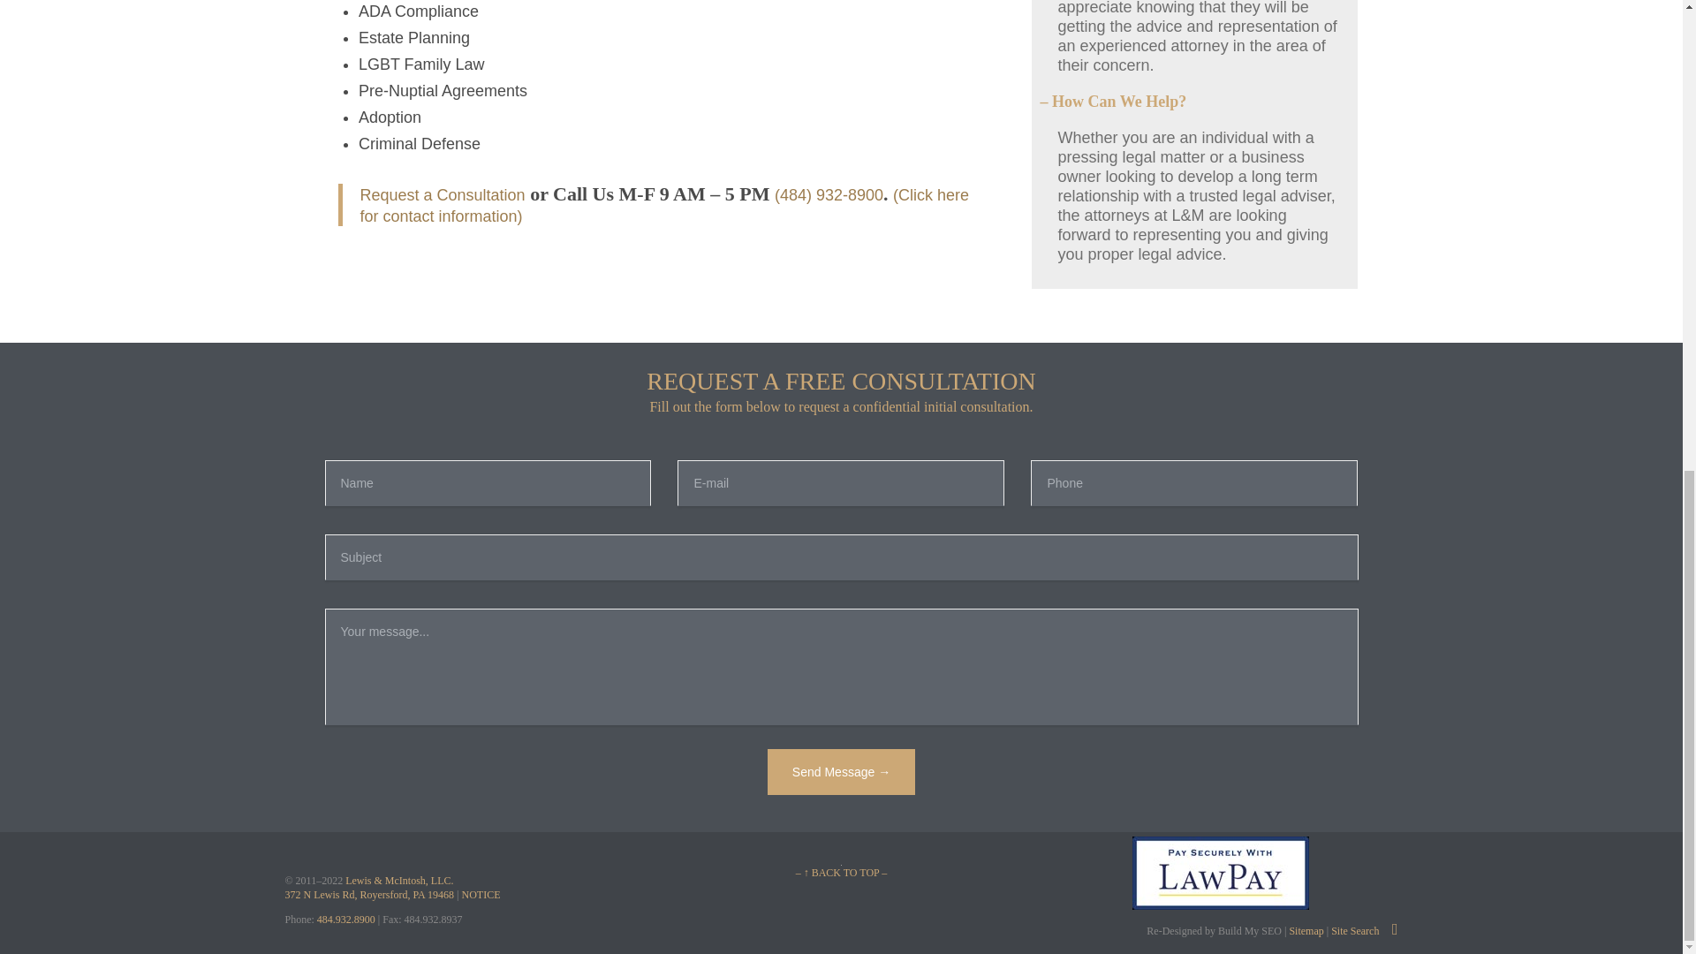  Describe the element at coordinates (443, 194) in the screenshot. I see `Request a Consultation` at that location.